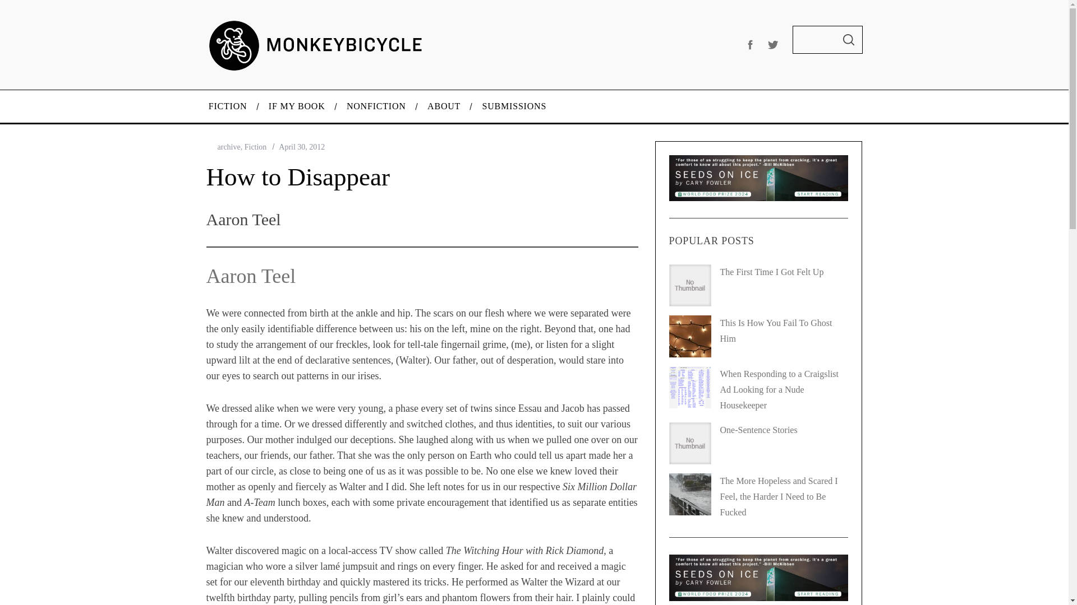 The height and width of the screenshot is (605, 1077). Describe the element at coordinates (444, 106) in the screenshot. I see `ABOUT` at that location.